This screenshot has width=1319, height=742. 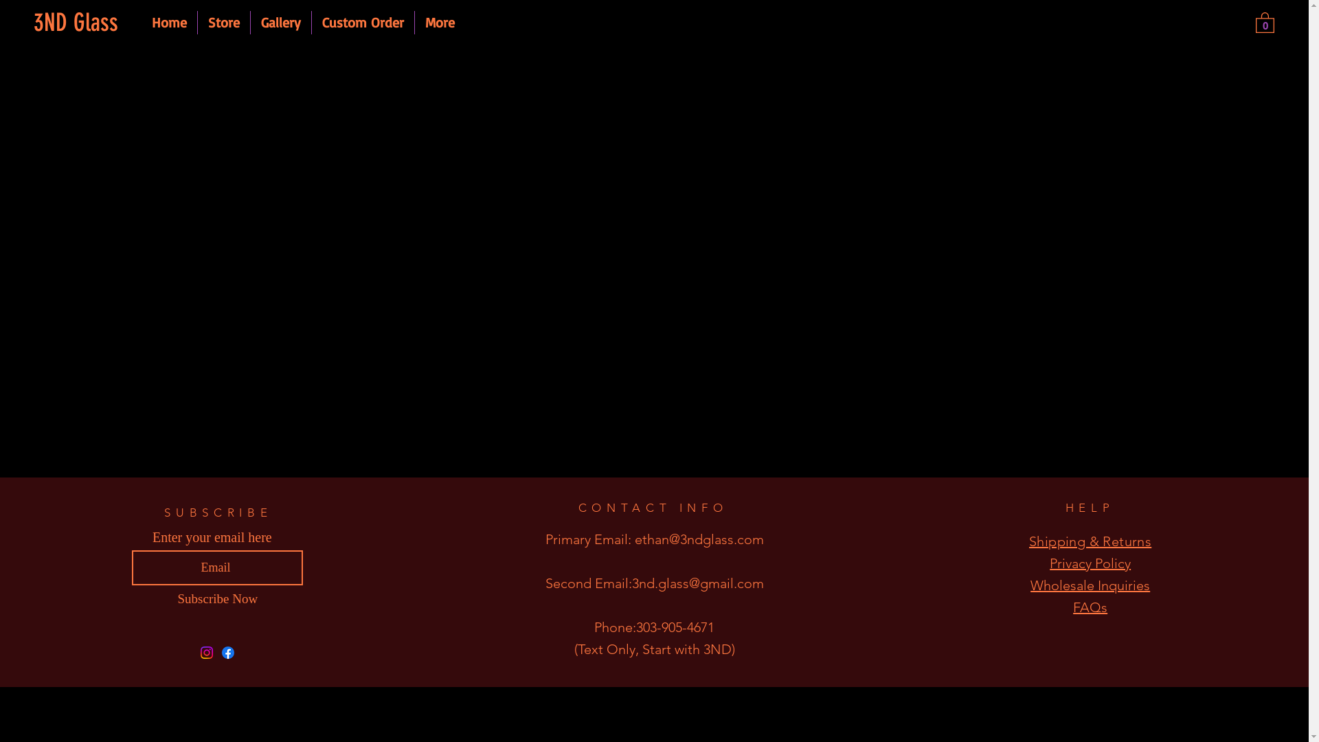 I want to click on Shipping & Returns, so click(x=1090, y=541).